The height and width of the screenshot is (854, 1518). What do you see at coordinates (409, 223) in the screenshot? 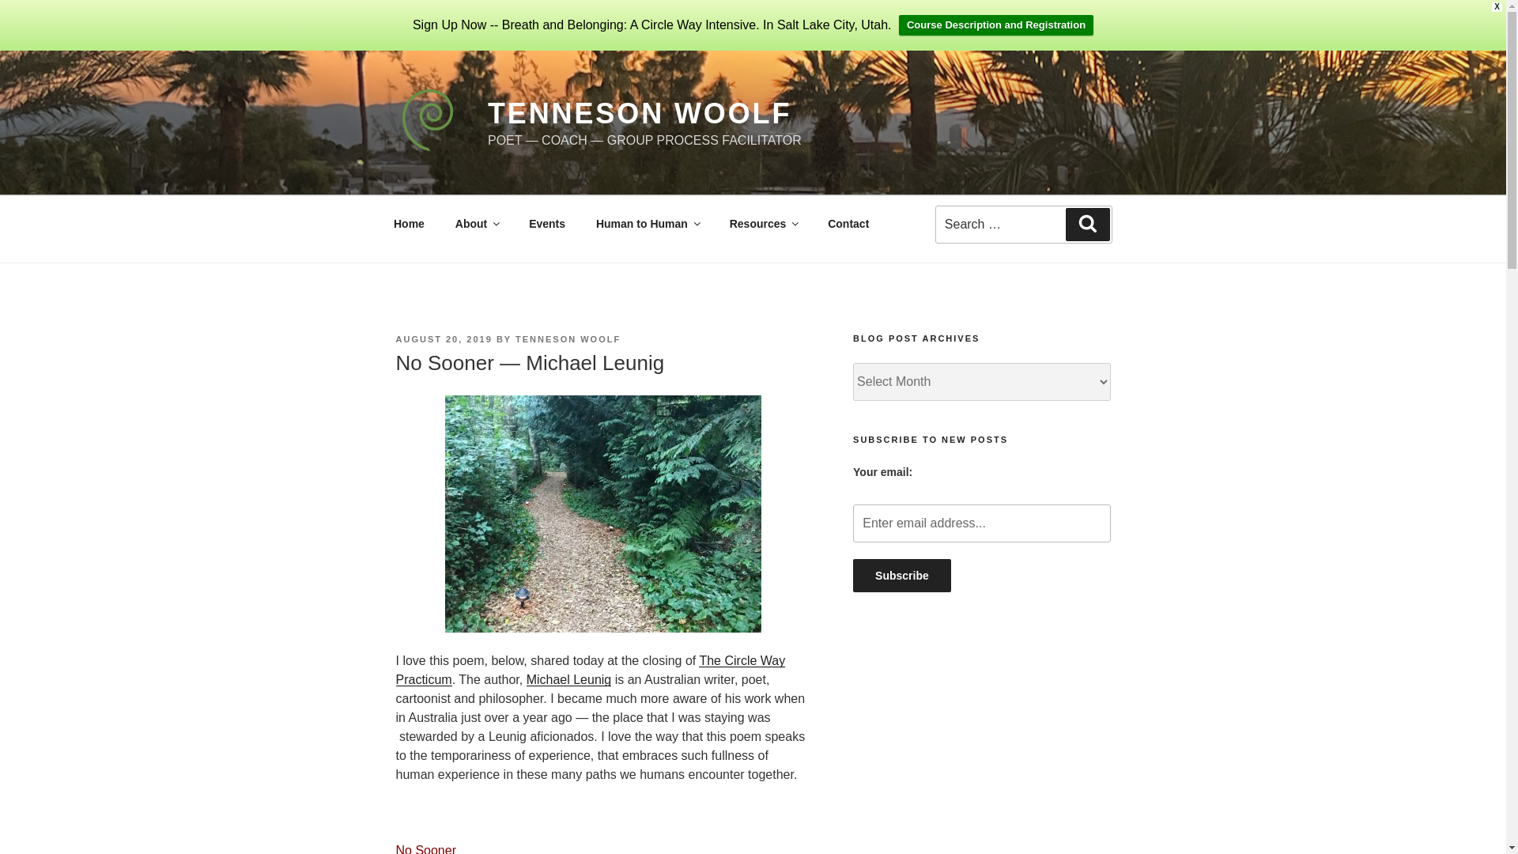
I see `AUGUST 20, 2019` at bounding box center [409, 223].